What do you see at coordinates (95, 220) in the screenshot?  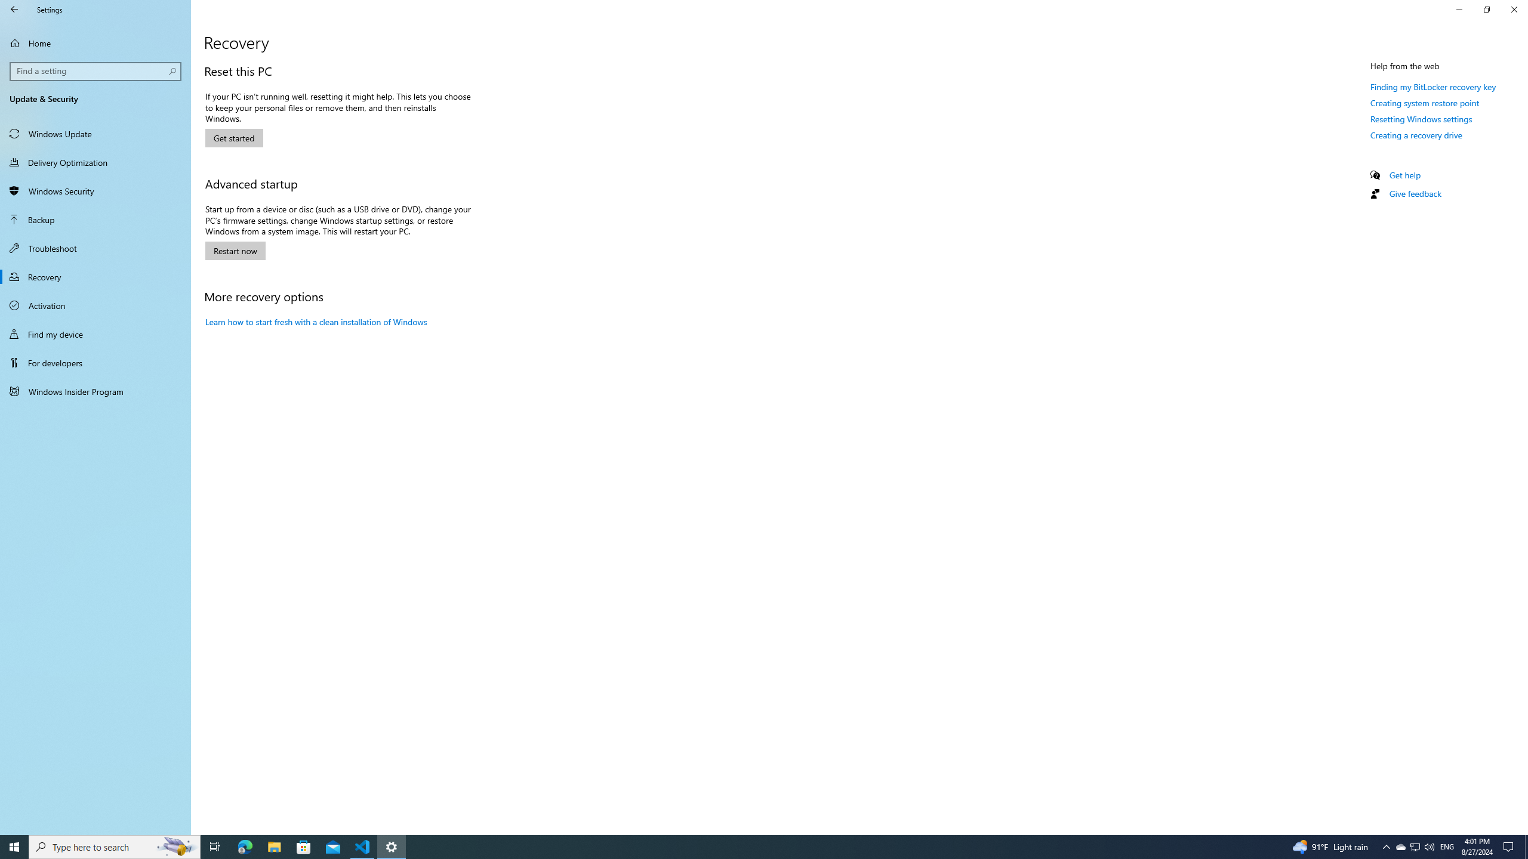 I see `Backup` at bounding box center [95, 220].